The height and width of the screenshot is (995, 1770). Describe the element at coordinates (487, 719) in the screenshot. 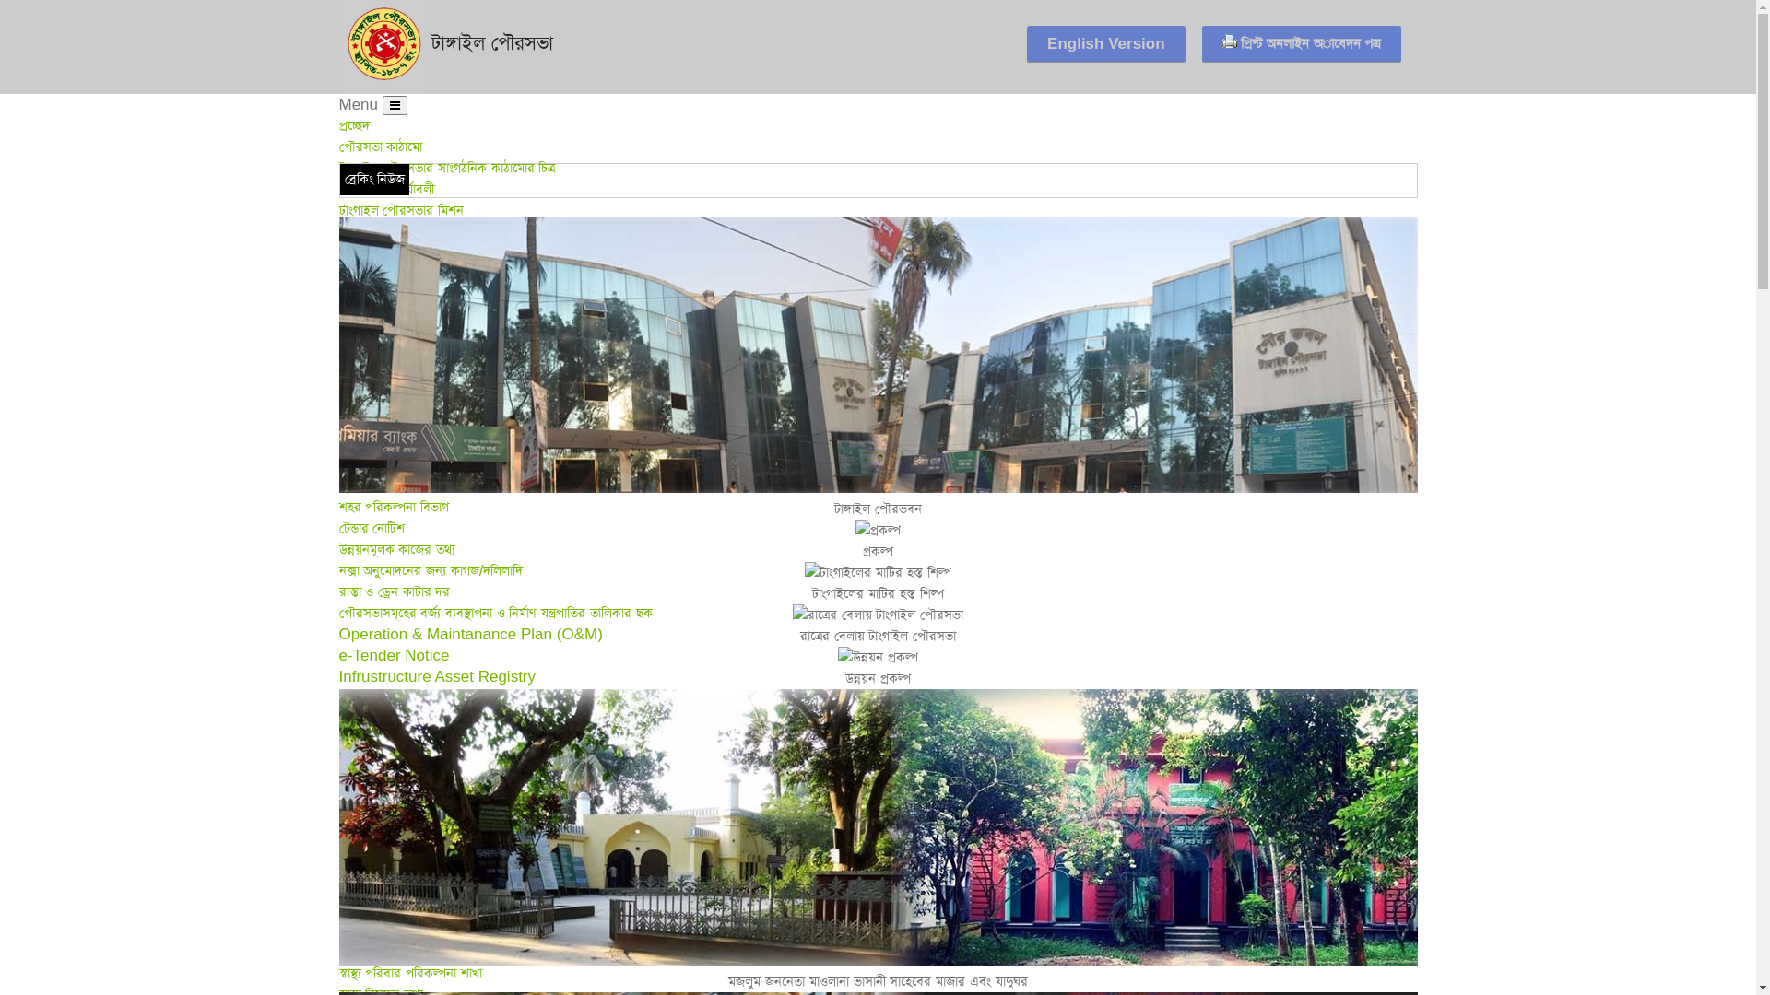

I see `Capital Investment Plan (CIP) / 2015-2020` at that location.